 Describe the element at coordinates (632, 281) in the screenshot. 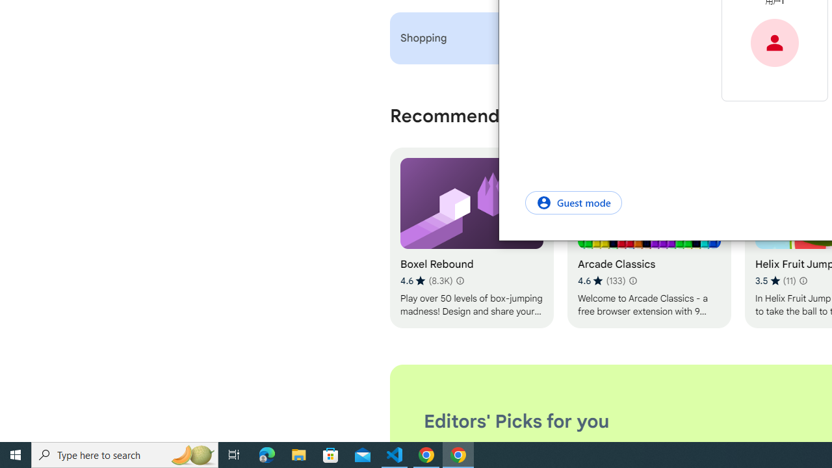

I see `Learn more about results and reviews "Arcade Classics"` at that location.